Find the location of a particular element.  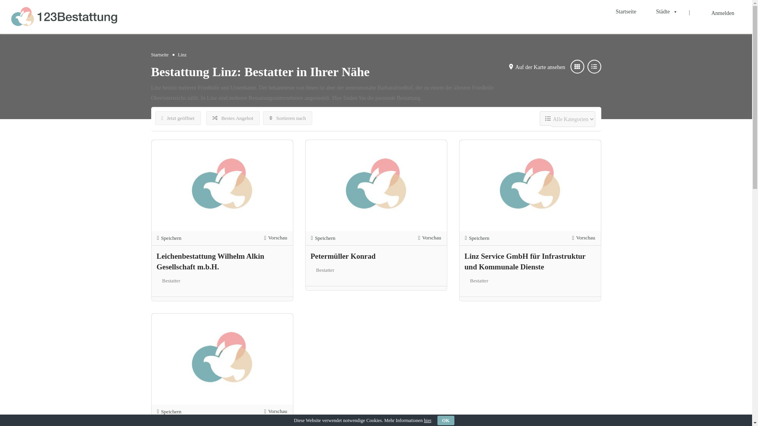

Vorschau is located at coordinates (276, 412).